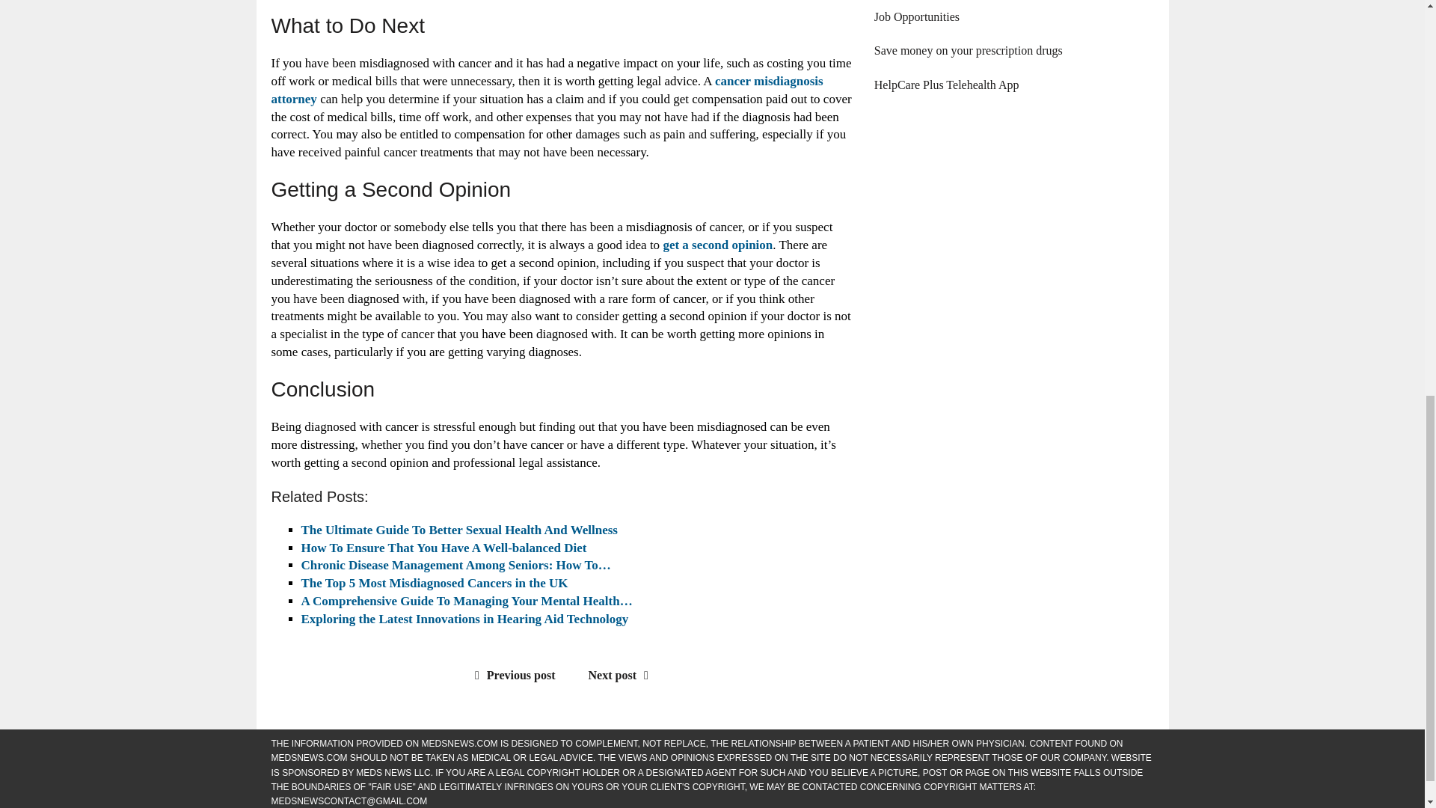  What do you see at coordinates (968, 50) in the screenshot?
I see `Save money on your prescription drugs` at bounding box center [968, 50].